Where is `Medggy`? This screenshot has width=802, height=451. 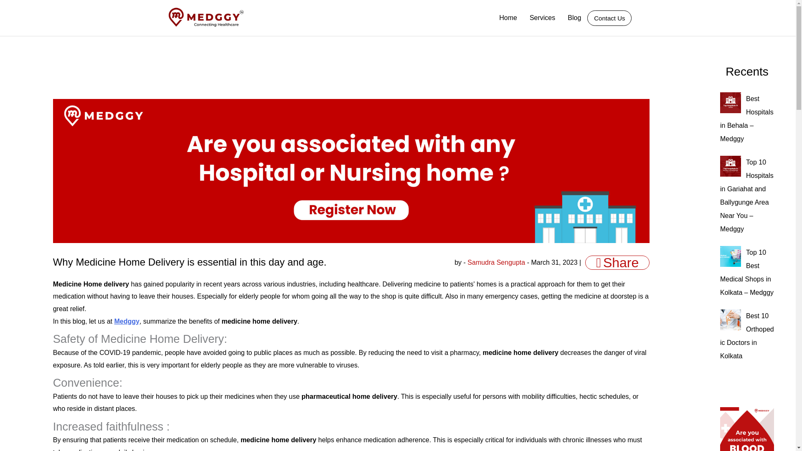 Medggy is located at coordinates (126, 321).